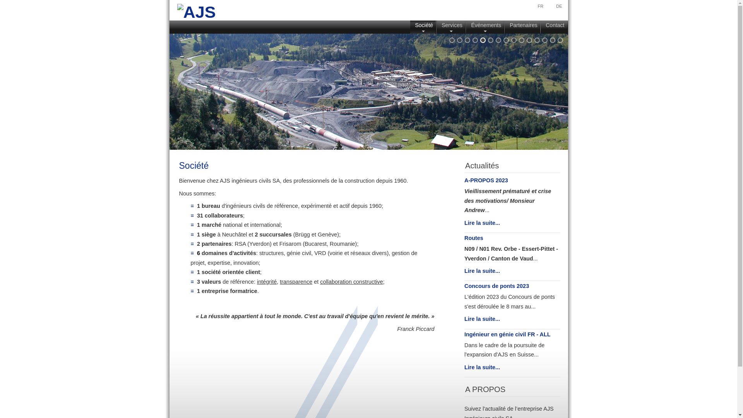 This screenshot has width=743, height=418. Describe the element at coordinates (541, 6) in the screenshot. I see `FR` at that location.